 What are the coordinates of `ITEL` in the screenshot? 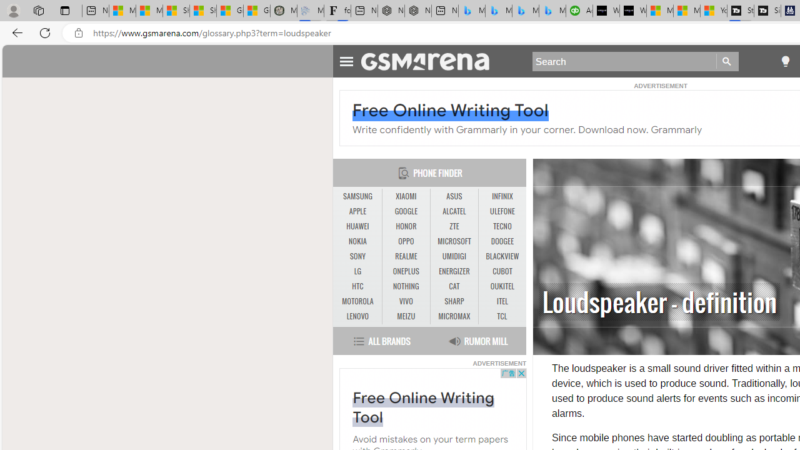 It's located at (502, 301).